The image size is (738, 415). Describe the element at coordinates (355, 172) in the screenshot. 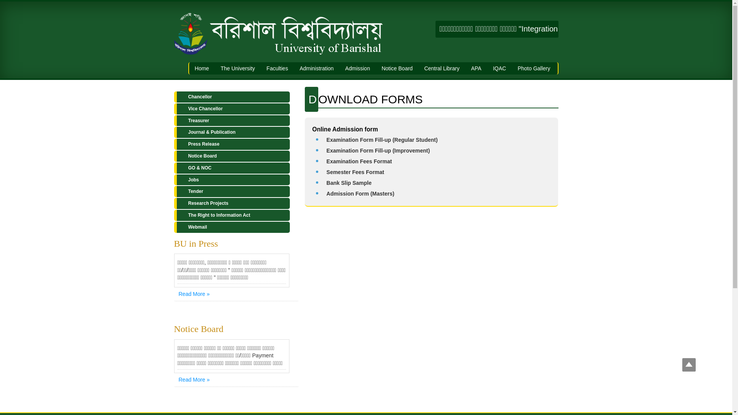

I see `Semester Fees Format` at that location.